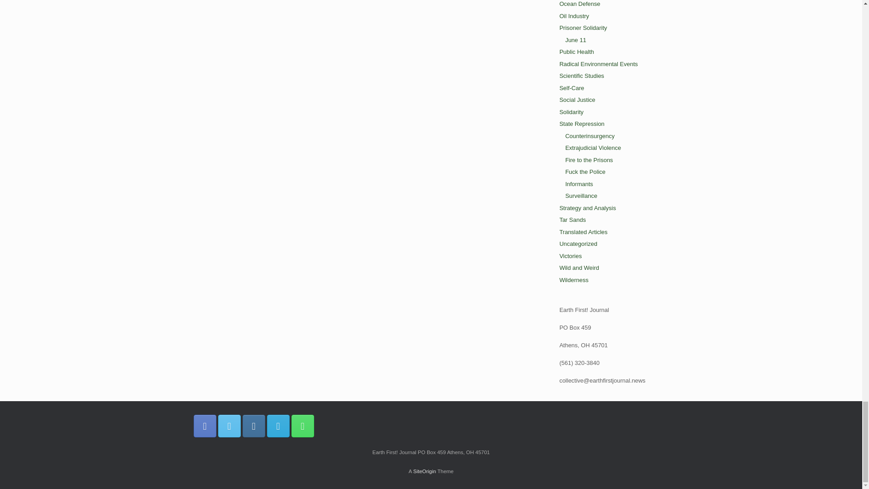  What do you see at coordinates (229, 426) in the screenshot?
I see `Earth First! Journal Twitter` at bounding box center [229, 426].